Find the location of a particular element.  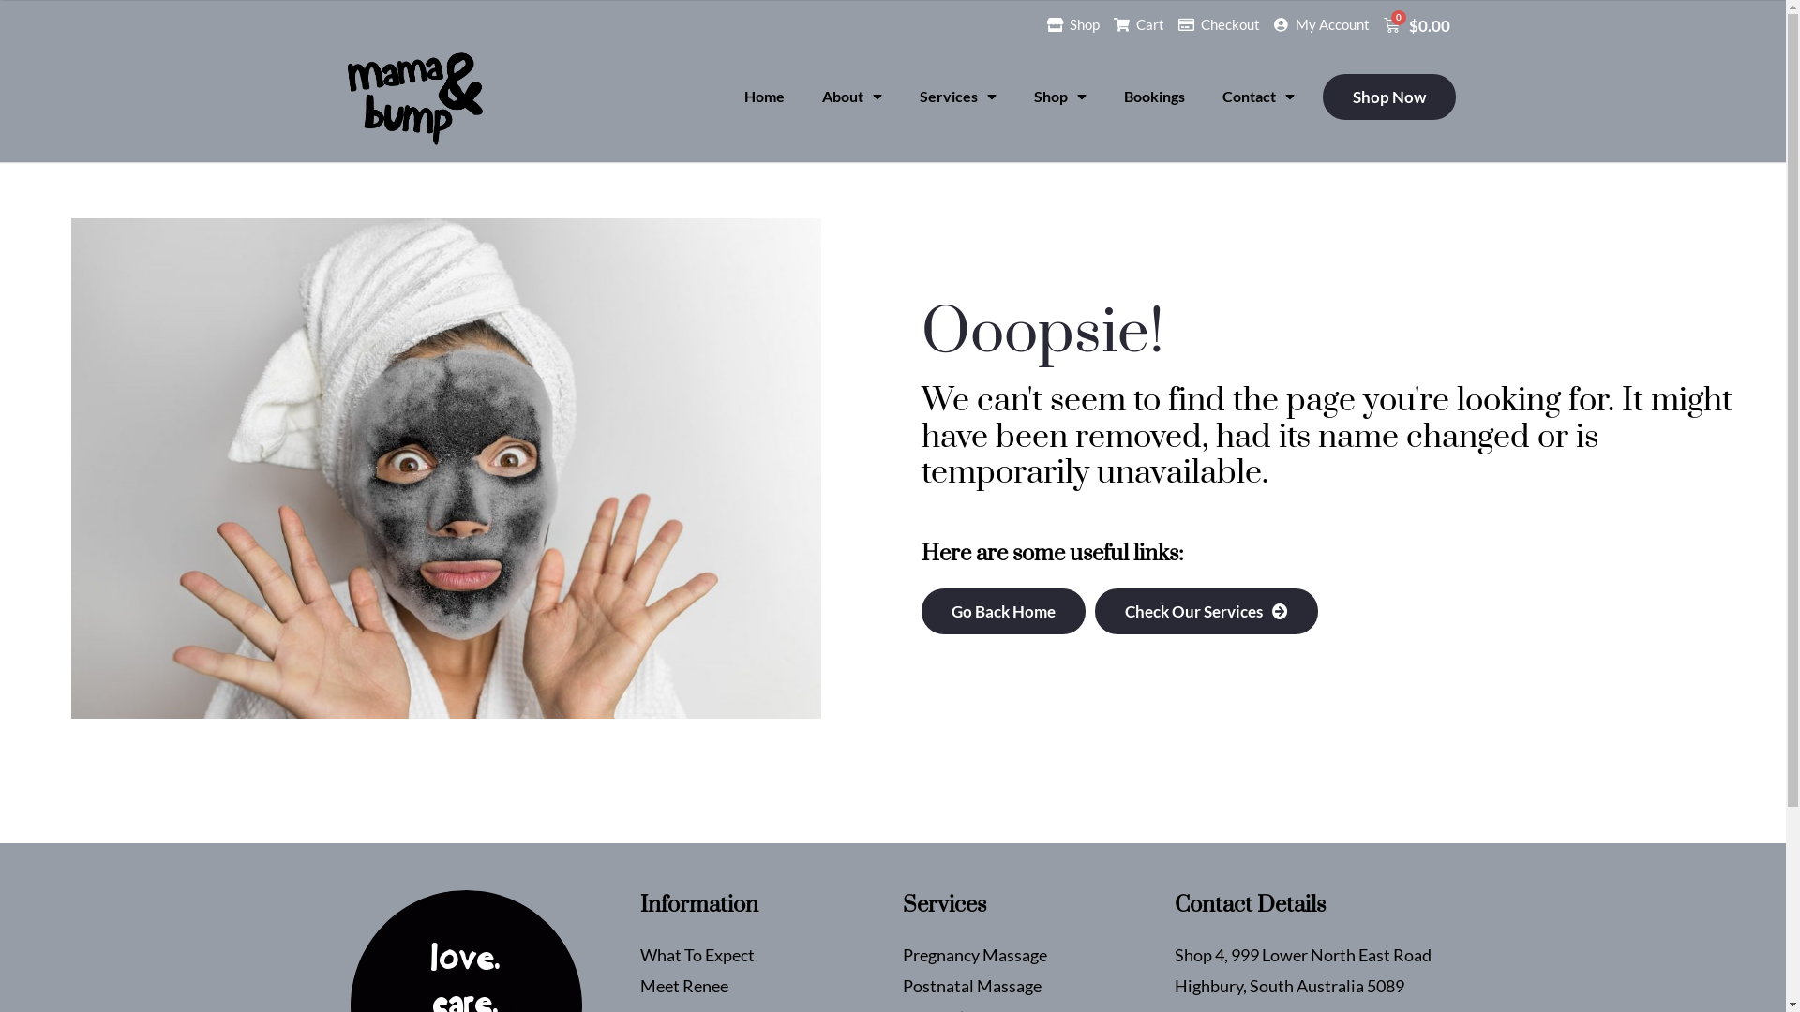

Meet Renee is located at coordinates (766, 986).